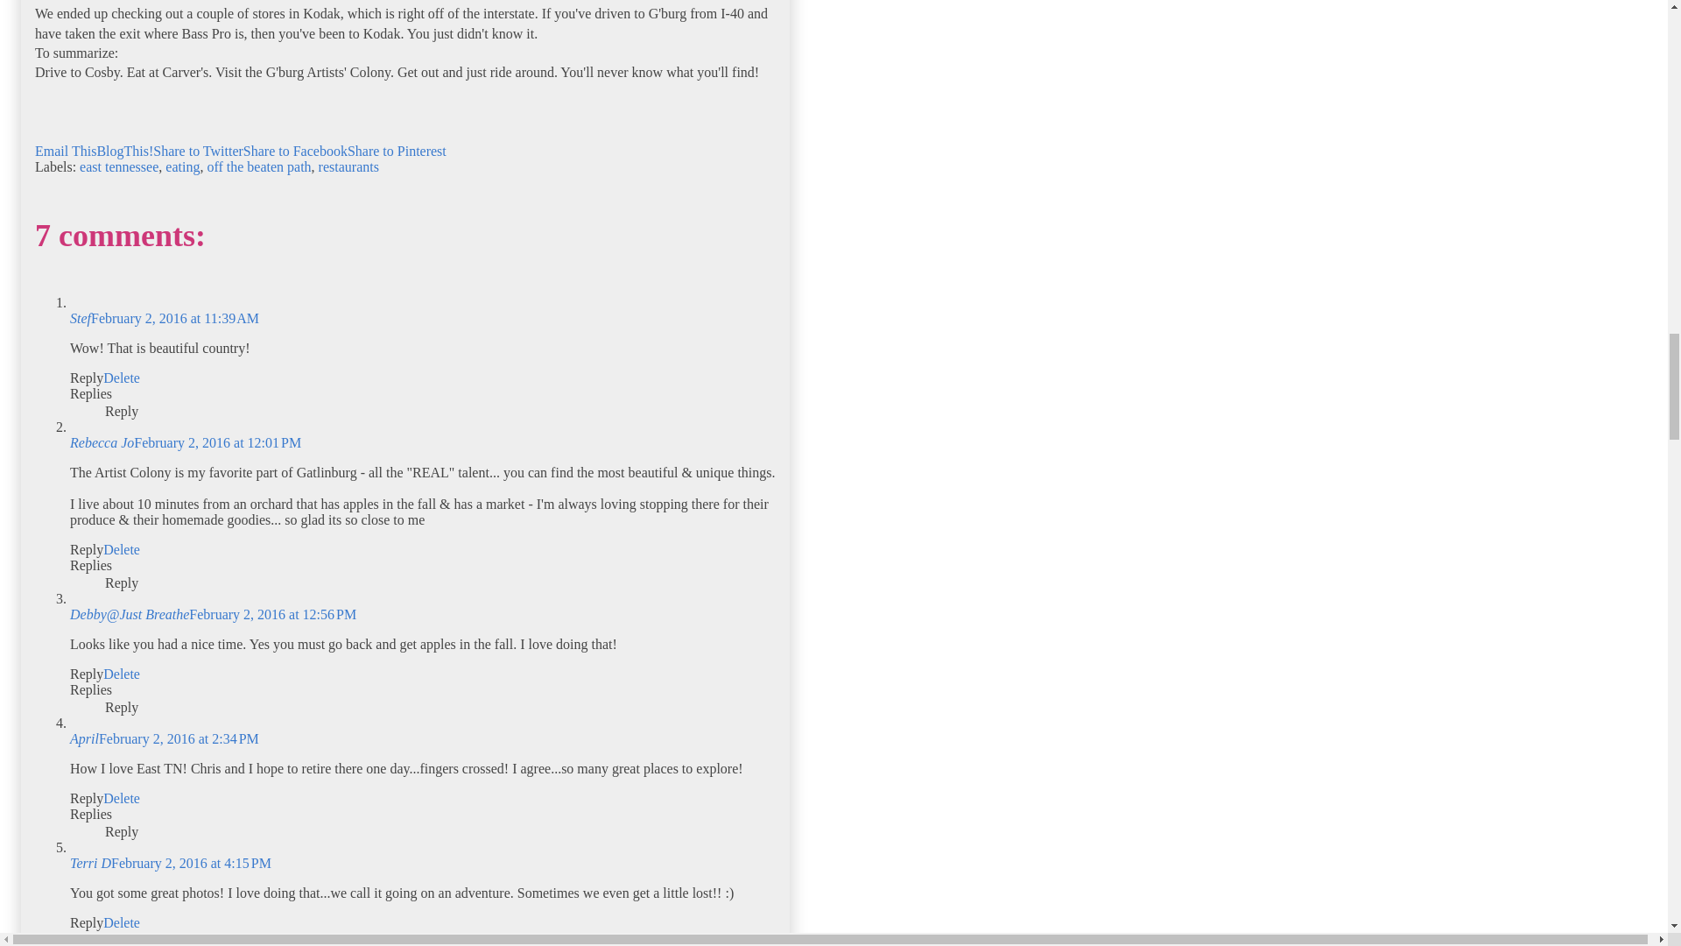 The image size is (1681, 946). What do you see at coordinates (81, 318) in the screenshot?
I see `Stef` at bounding box center [81, 318].